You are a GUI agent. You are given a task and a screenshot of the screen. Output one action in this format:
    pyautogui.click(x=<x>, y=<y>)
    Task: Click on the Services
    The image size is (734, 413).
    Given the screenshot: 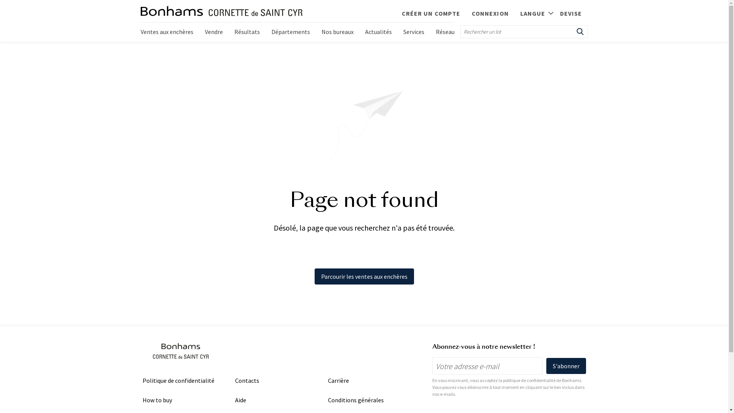 What is the action you would take?
    pyautogui.click(x=414, y=32)
    